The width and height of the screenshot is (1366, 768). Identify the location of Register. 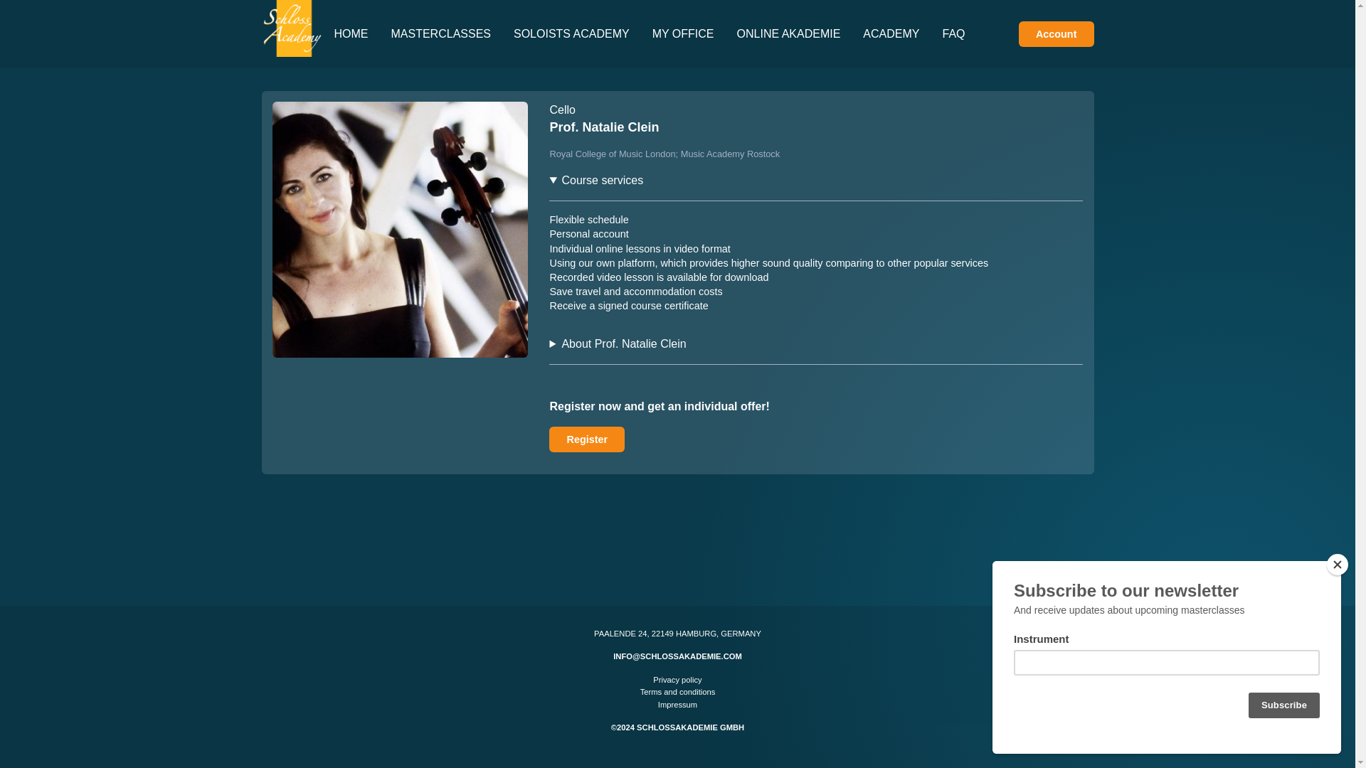
(586, 439).